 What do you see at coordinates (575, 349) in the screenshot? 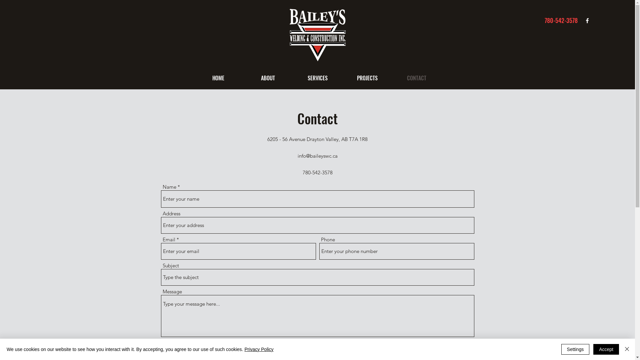
I see `Settings` at bounding box center [575, 349].